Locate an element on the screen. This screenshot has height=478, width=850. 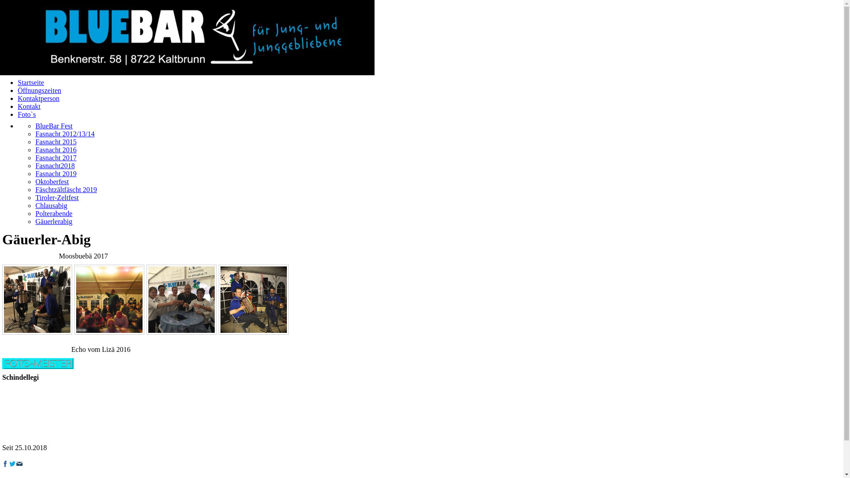
E-Mail is located at coordinates (19, 464).